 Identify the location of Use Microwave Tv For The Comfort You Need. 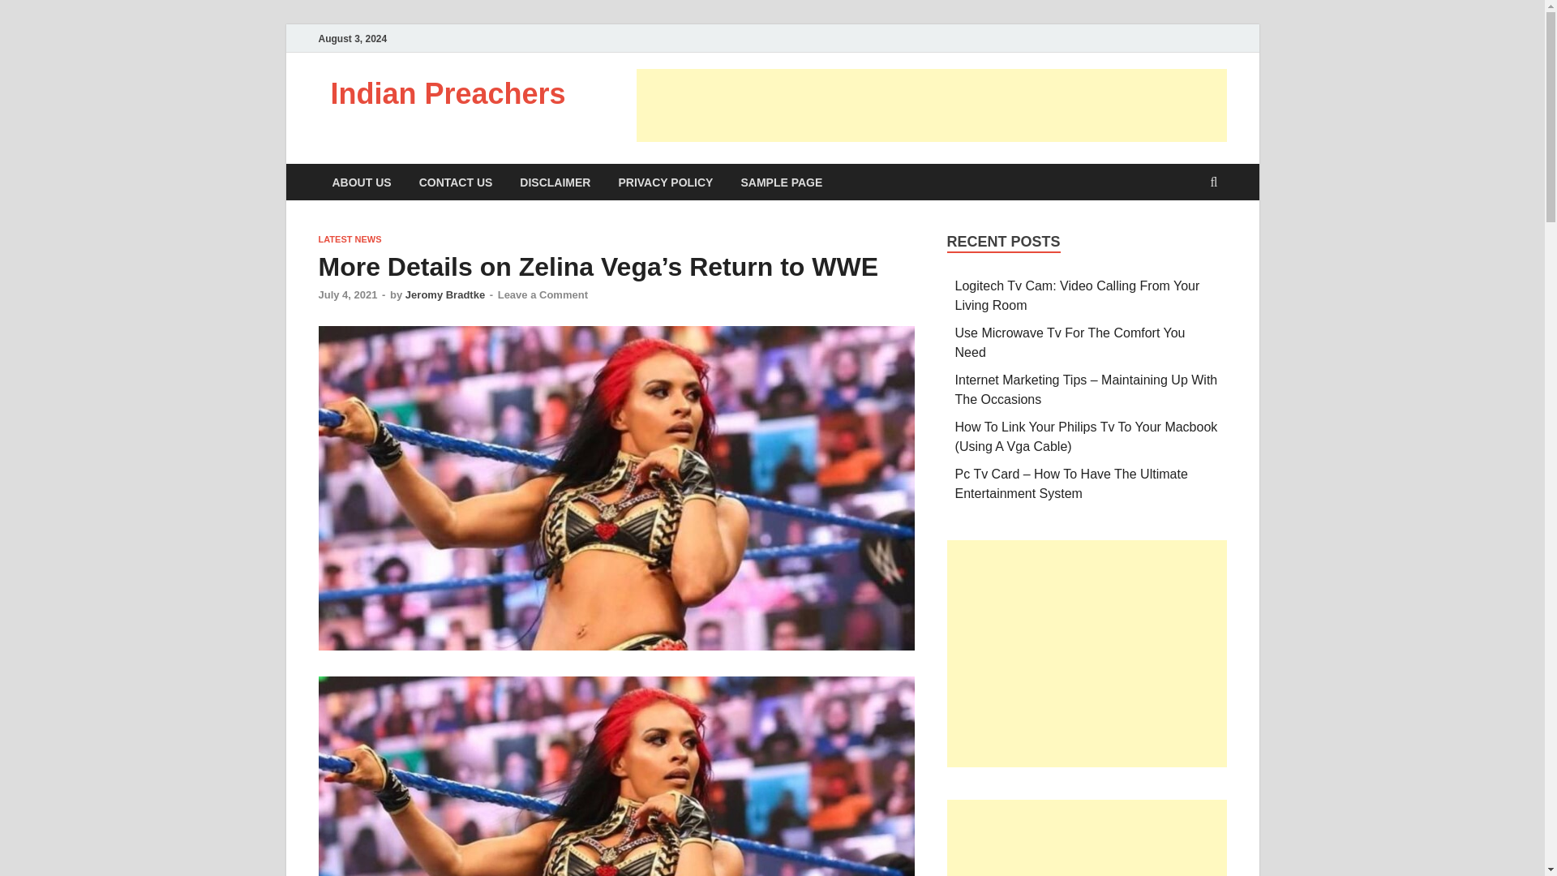
(1070, 342).